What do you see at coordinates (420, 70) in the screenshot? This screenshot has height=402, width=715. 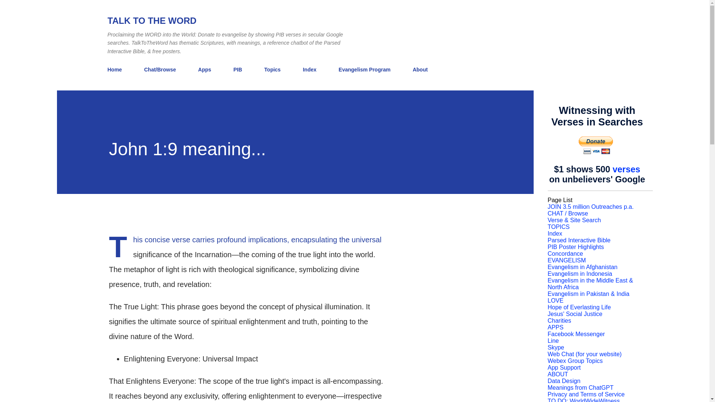 I see `About` at bounding box center [420, 70].